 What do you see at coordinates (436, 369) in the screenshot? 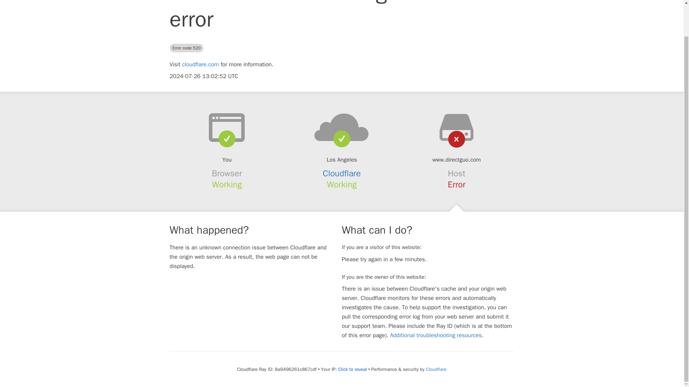
I see `Cloudflare` at bounding box center [436, 369].